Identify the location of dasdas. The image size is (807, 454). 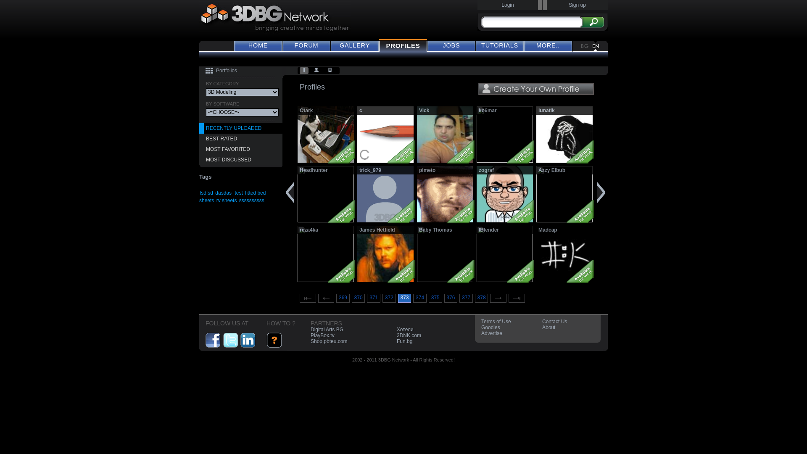
(224, 193).